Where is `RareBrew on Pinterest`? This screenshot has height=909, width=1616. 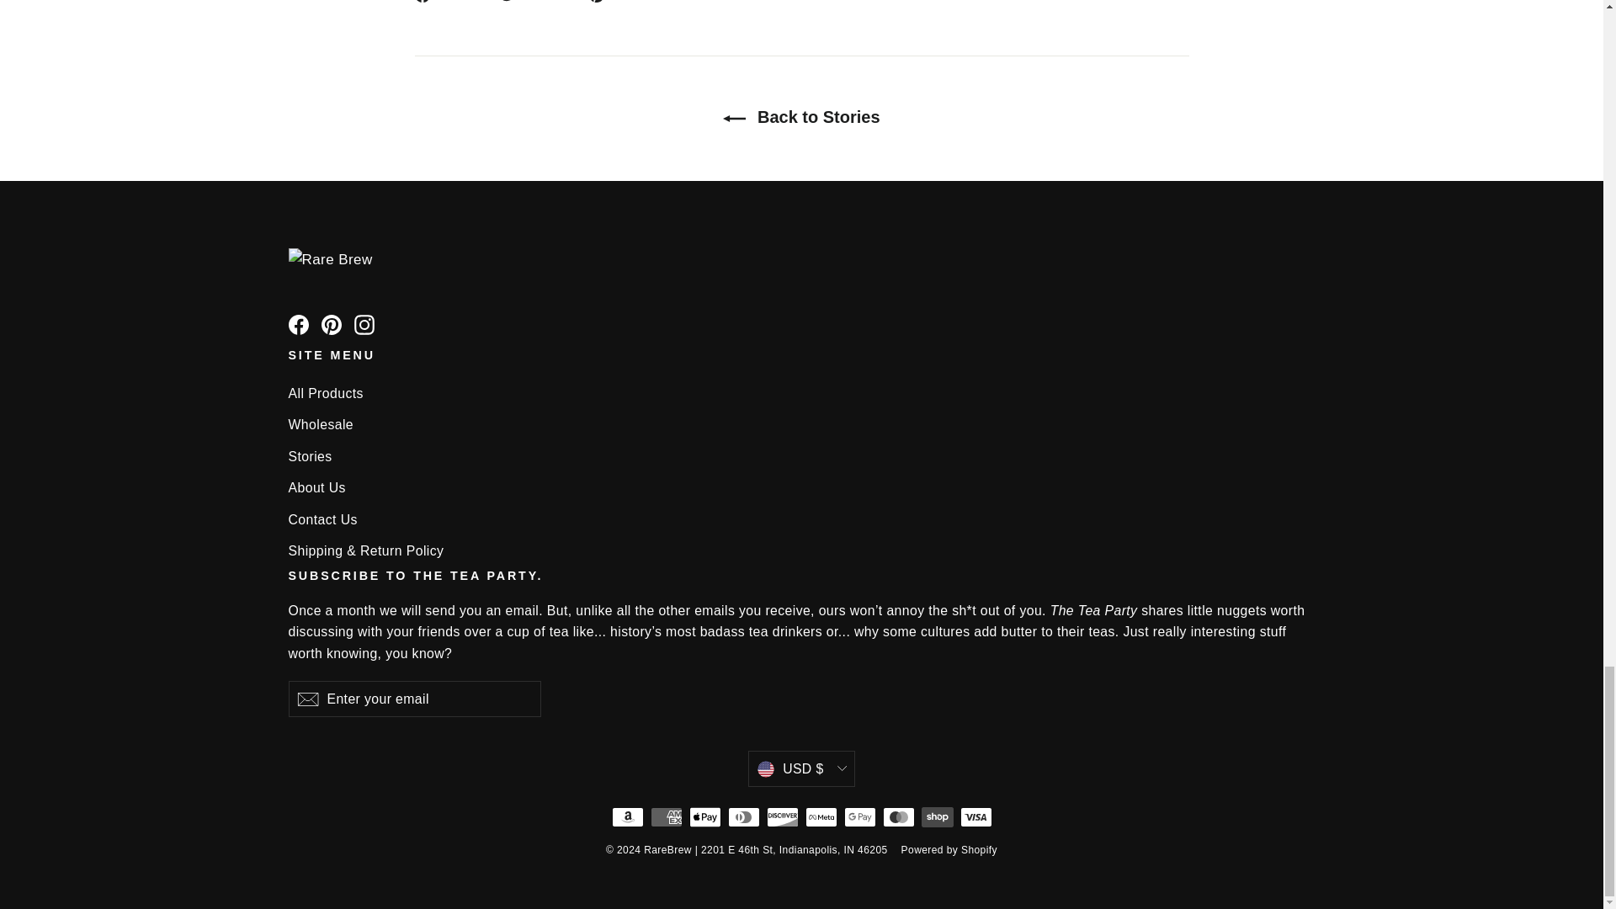
RareBrew on Pinterest is located at coordinates (332, 323).